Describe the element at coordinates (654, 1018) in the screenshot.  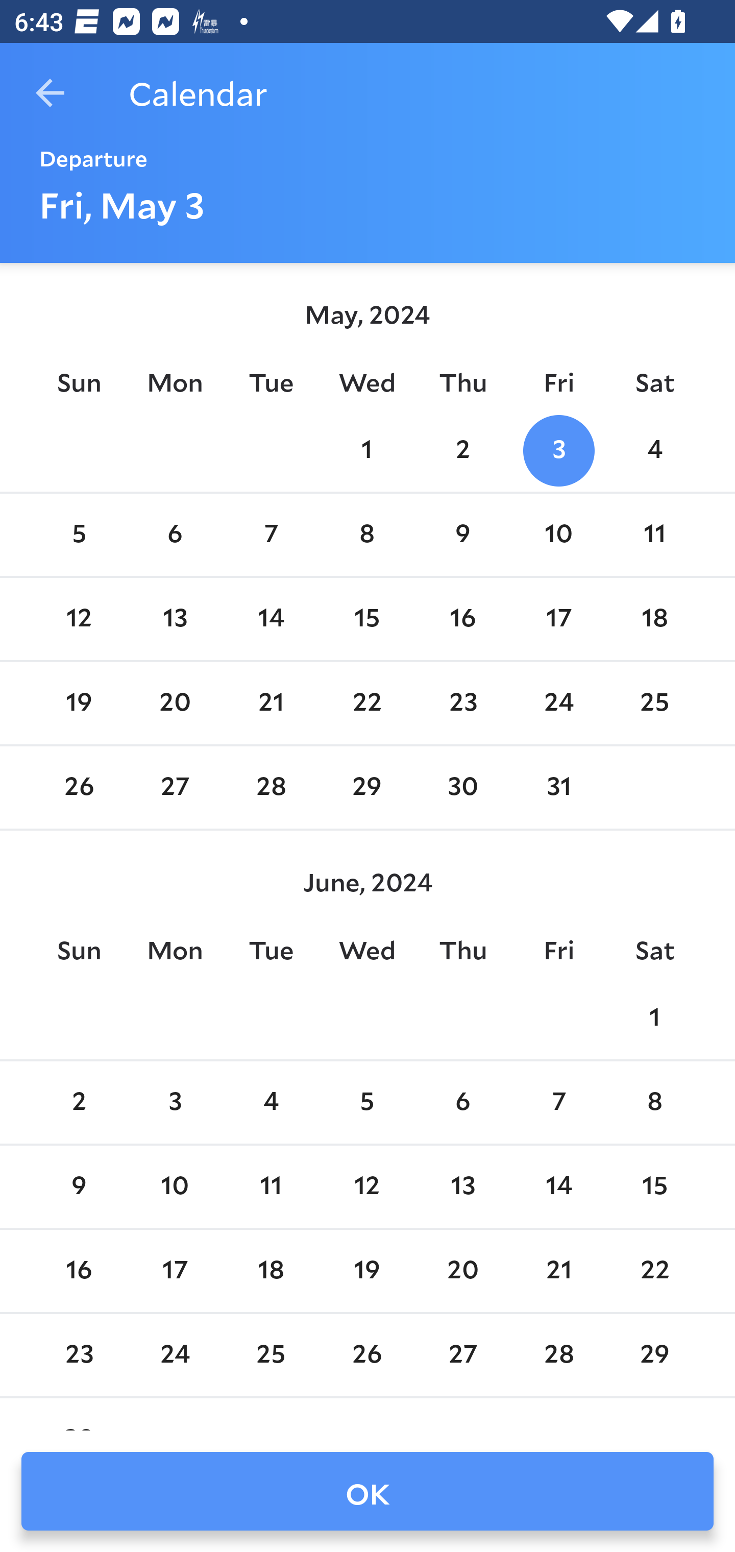
I see `1` at that location.